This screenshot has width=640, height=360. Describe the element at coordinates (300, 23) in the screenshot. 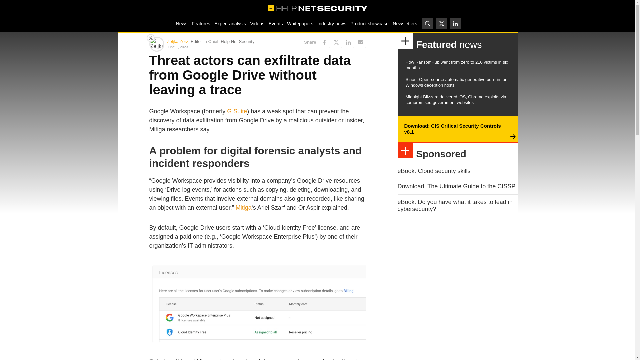

I see `Whitepapers` at that location.